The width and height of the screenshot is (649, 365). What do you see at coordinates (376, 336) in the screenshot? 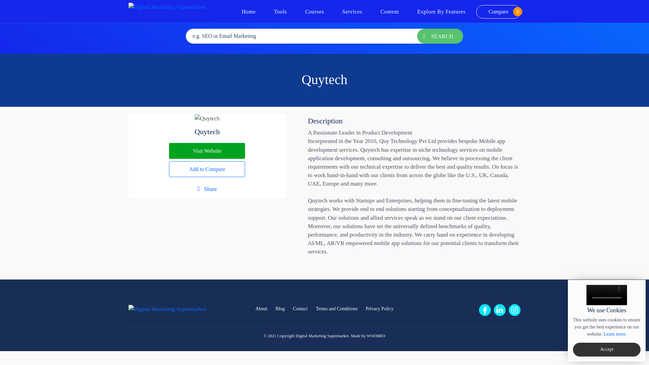
I see `WordPress Agency London` at bounding box center [376, 336].